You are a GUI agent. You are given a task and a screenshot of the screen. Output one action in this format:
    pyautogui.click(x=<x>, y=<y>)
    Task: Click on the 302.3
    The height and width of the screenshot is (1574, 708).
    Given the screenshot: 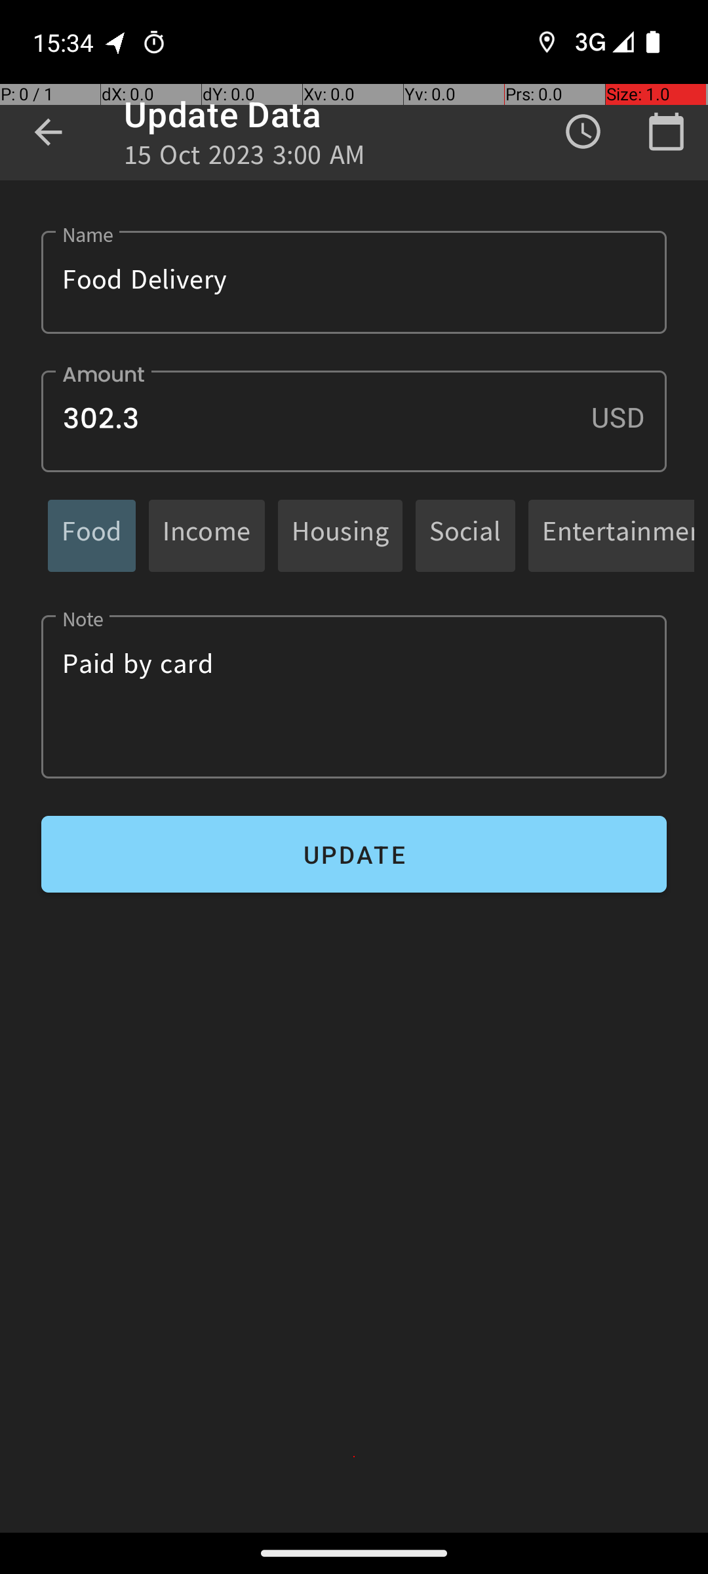 What is the action you would take?
    pyautogui.click(x=354, y=421)
    